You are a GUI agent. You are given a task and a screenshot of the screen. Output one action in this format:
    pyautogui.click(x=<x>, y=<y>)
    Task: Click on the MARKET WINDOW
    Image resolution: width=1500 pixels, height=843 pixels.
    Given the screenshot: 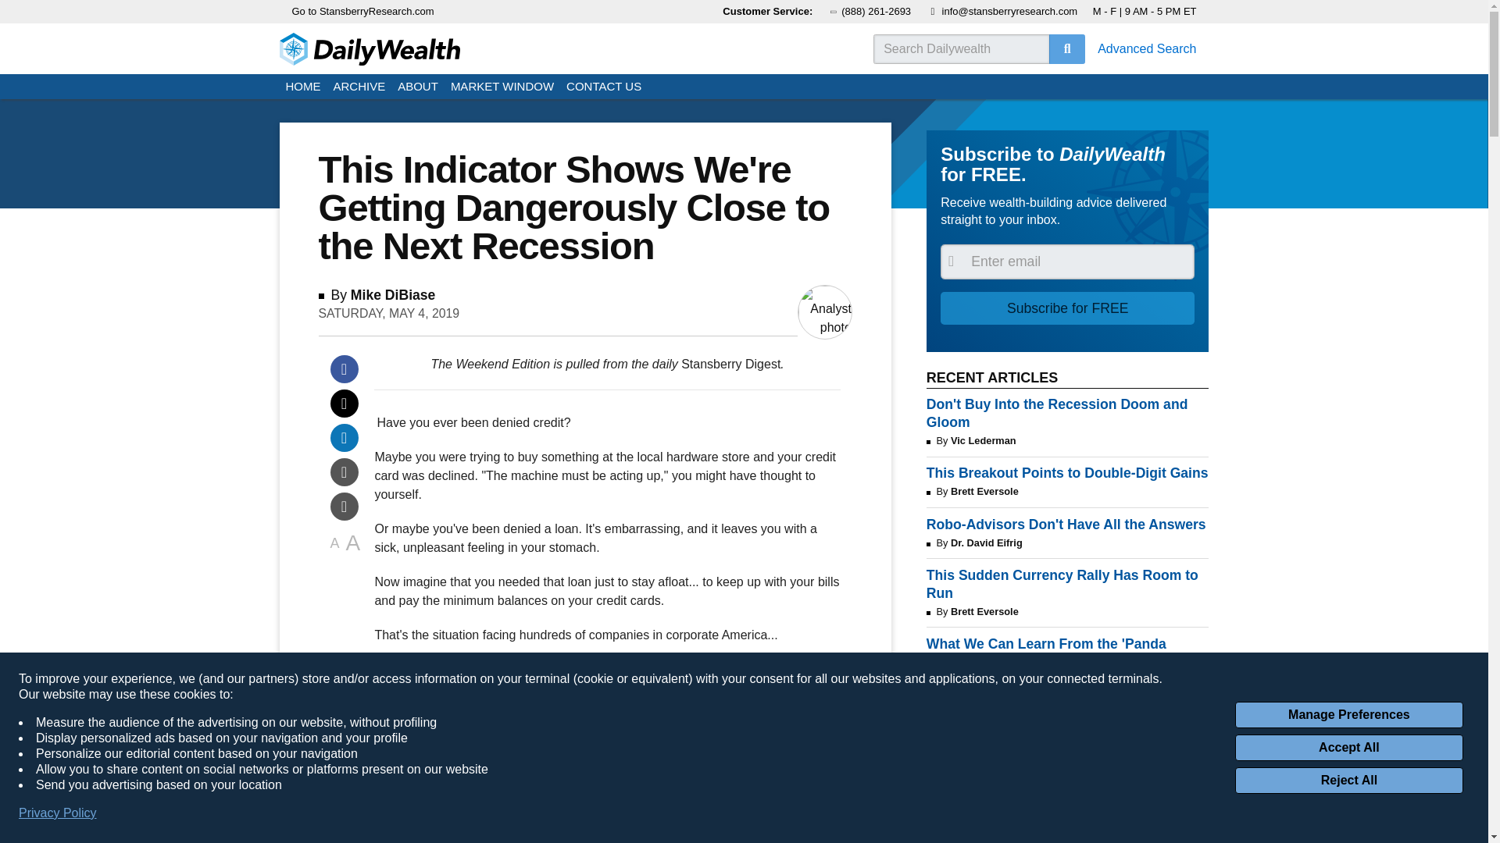 What is the action you would take?
    pyautogui.click(x=502, y=87)
    